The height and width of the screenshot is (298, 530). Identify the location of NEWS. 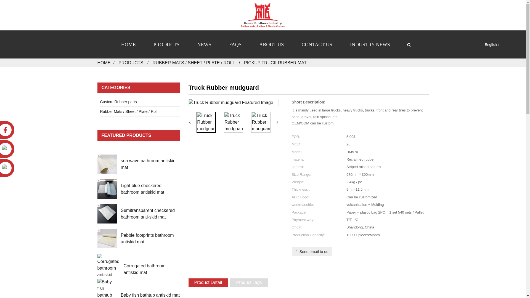
(204, 45).